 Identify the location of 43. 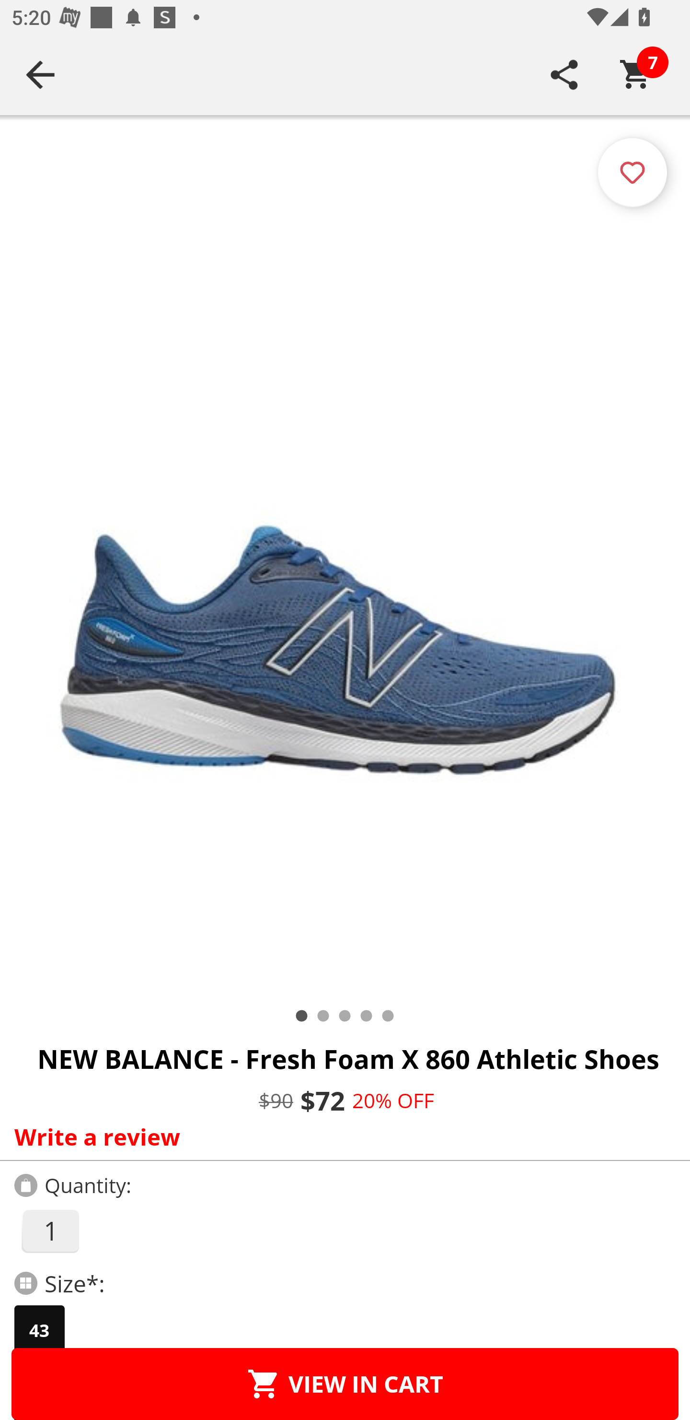
(39, 1330).